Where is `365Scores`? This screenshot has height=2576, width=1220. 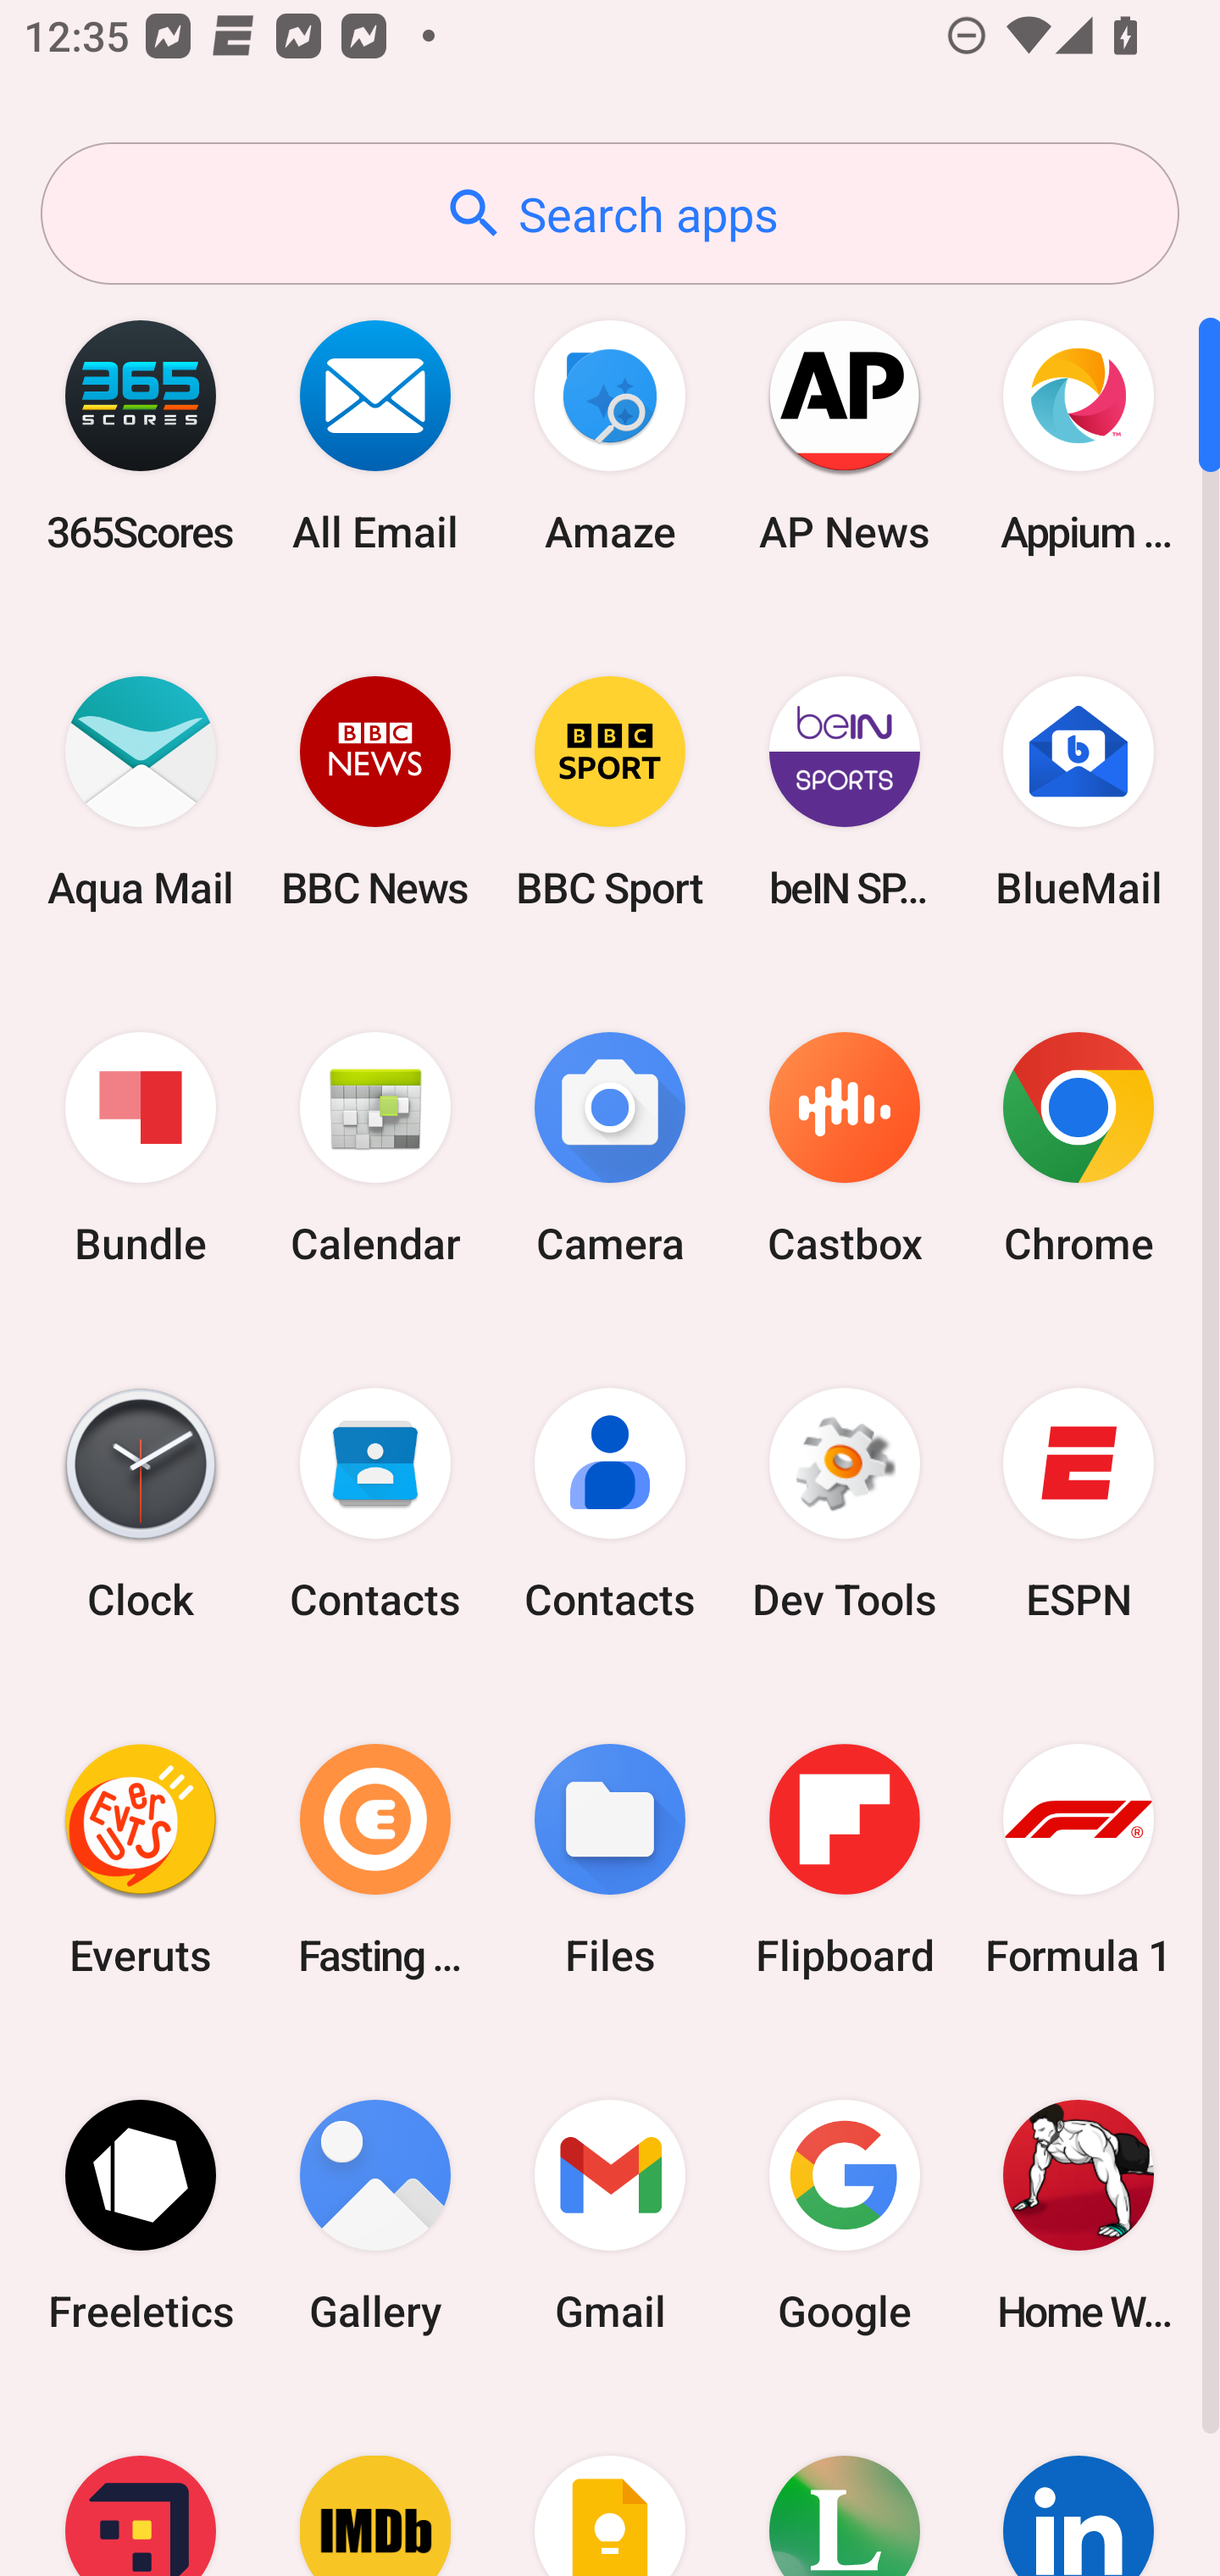
365Scores is located at coordinates (141, 436).